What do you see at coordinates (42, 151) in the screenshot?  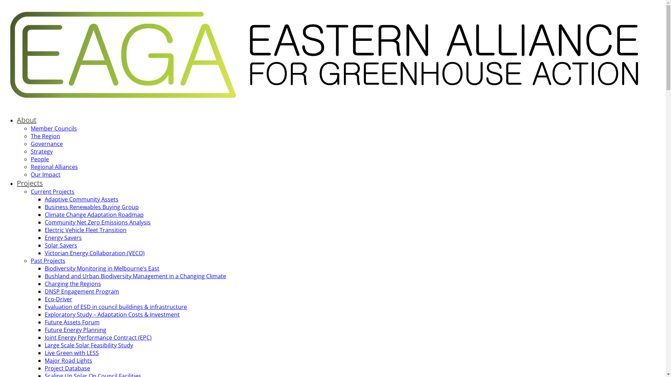 I see `Strategy` at bounding box center [42, 151].